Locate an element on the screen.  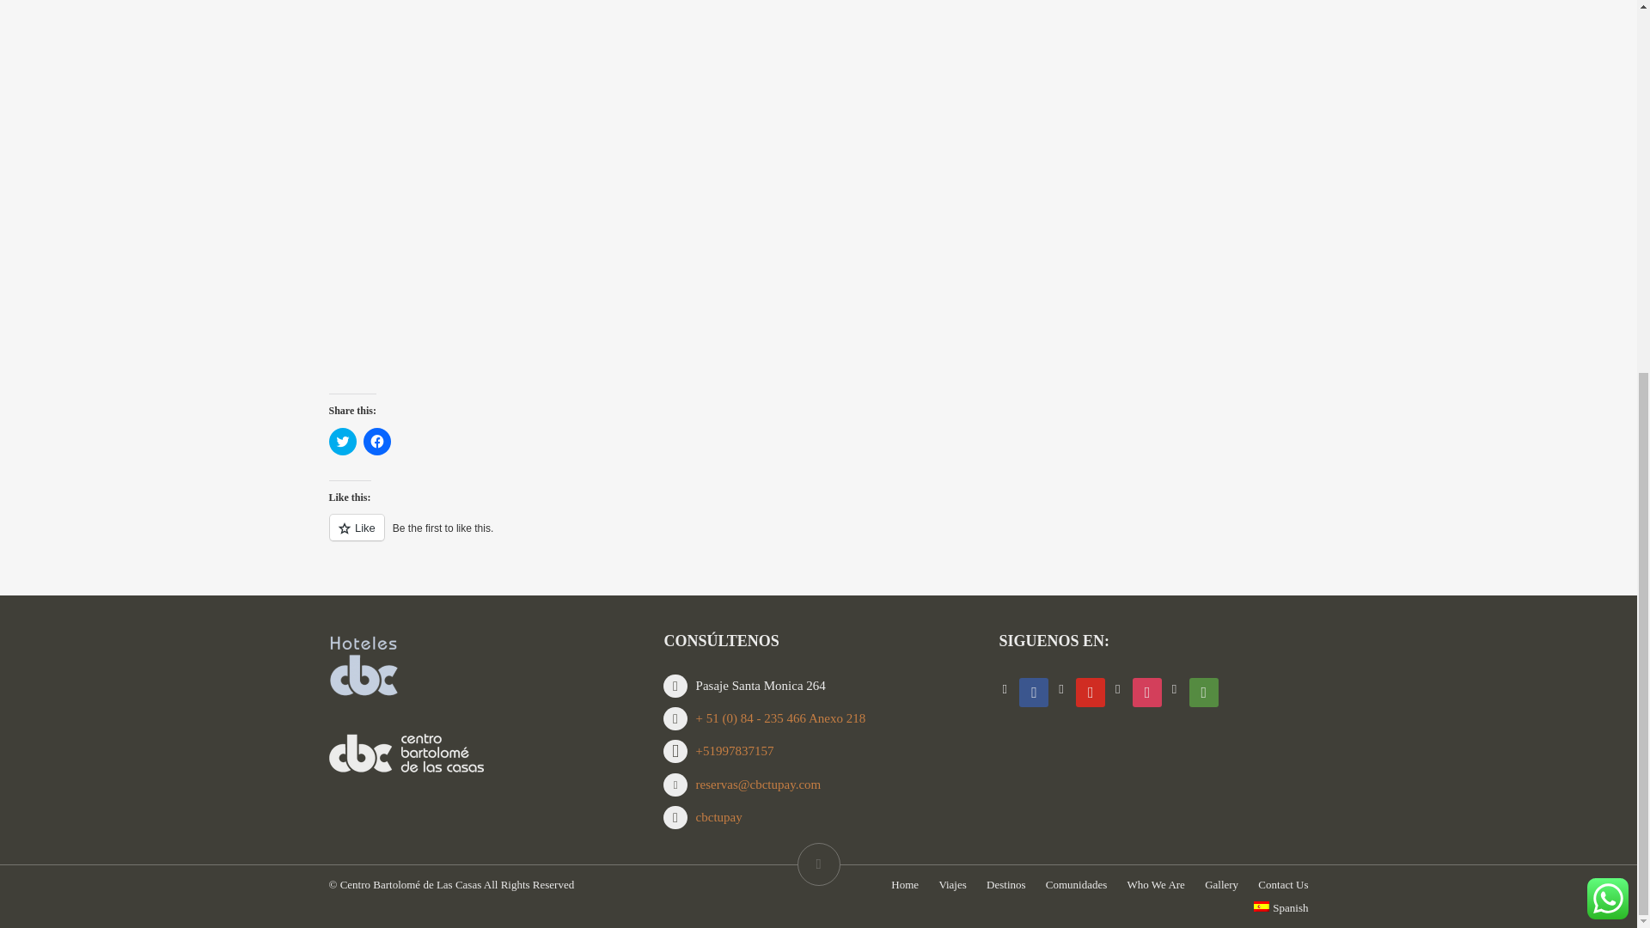
Click to share on Facebook is located at coordinates (376, 442).